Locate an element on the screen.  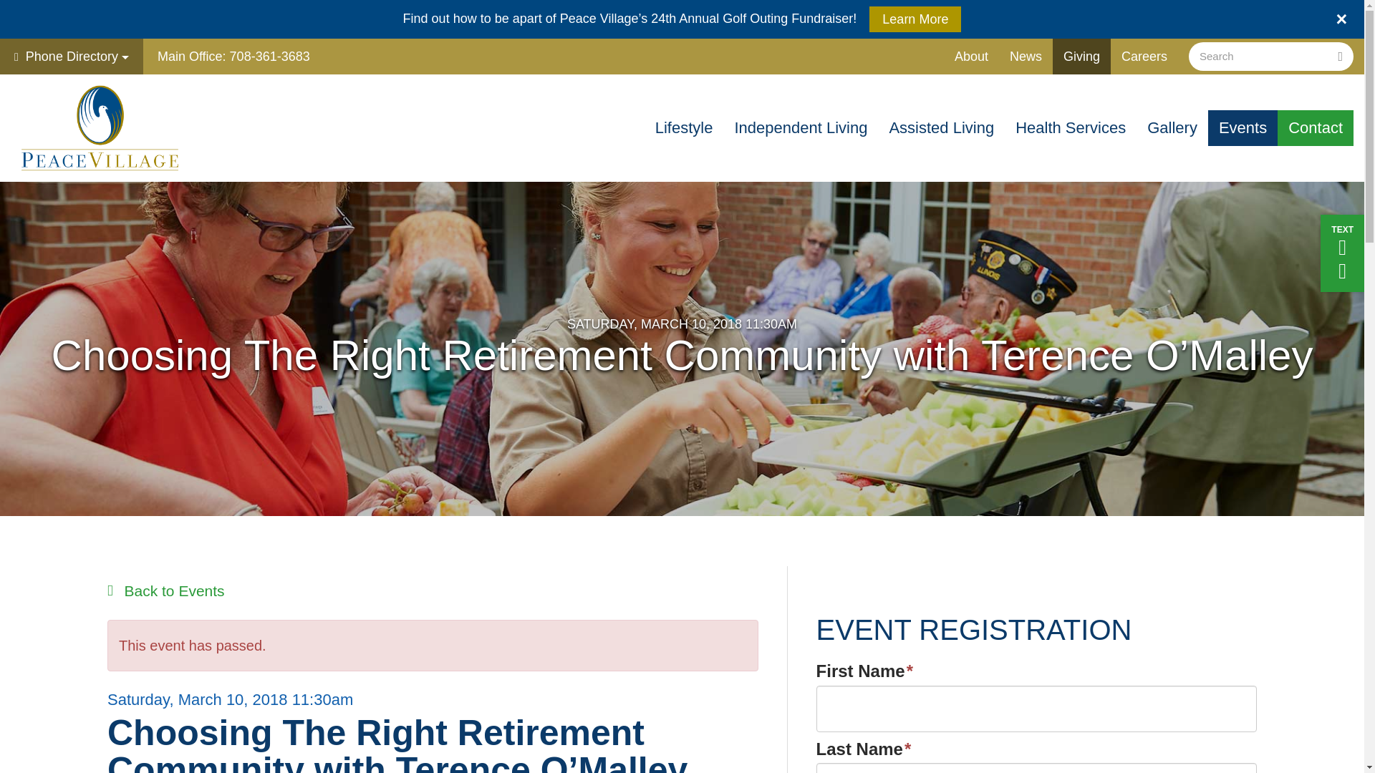
Our Team is located at coordinates (1006, 92).